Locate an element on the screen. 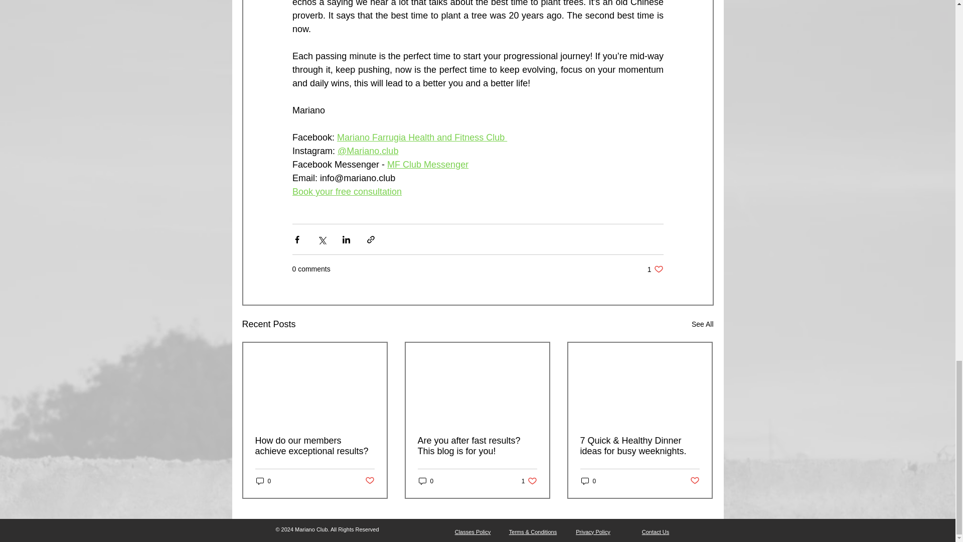 The image size is (963, 542). Privacy Policy is located at coordinates (593, 532).